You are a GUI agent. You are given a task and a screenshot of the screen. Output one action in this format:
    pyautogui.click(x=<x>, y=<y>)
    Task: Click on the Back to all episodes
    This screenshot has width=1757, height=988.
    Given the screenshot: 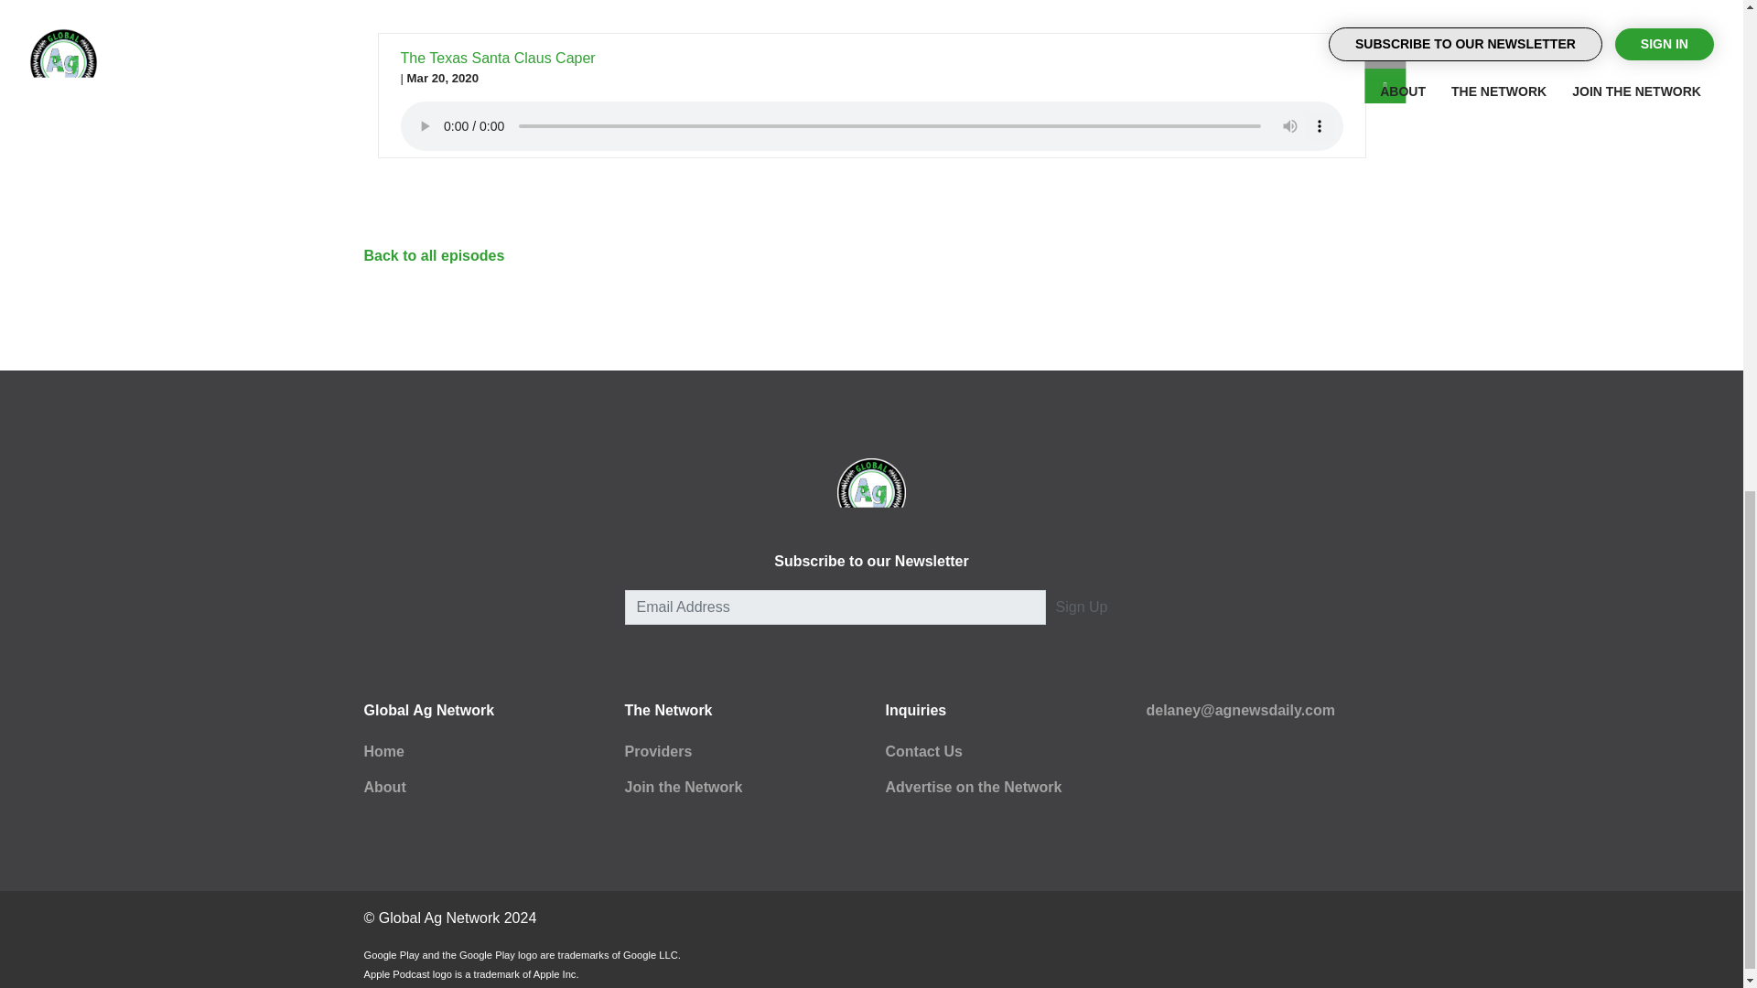 What is the action you would take?
    pyautogui.click(x=434, y=256)
    